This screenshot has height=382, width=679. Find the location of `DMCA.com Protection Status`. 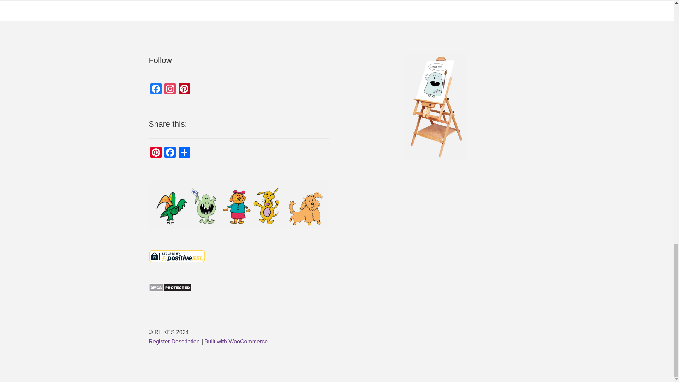

DMCA.com Protection Status is located at coordinates (238, 288).